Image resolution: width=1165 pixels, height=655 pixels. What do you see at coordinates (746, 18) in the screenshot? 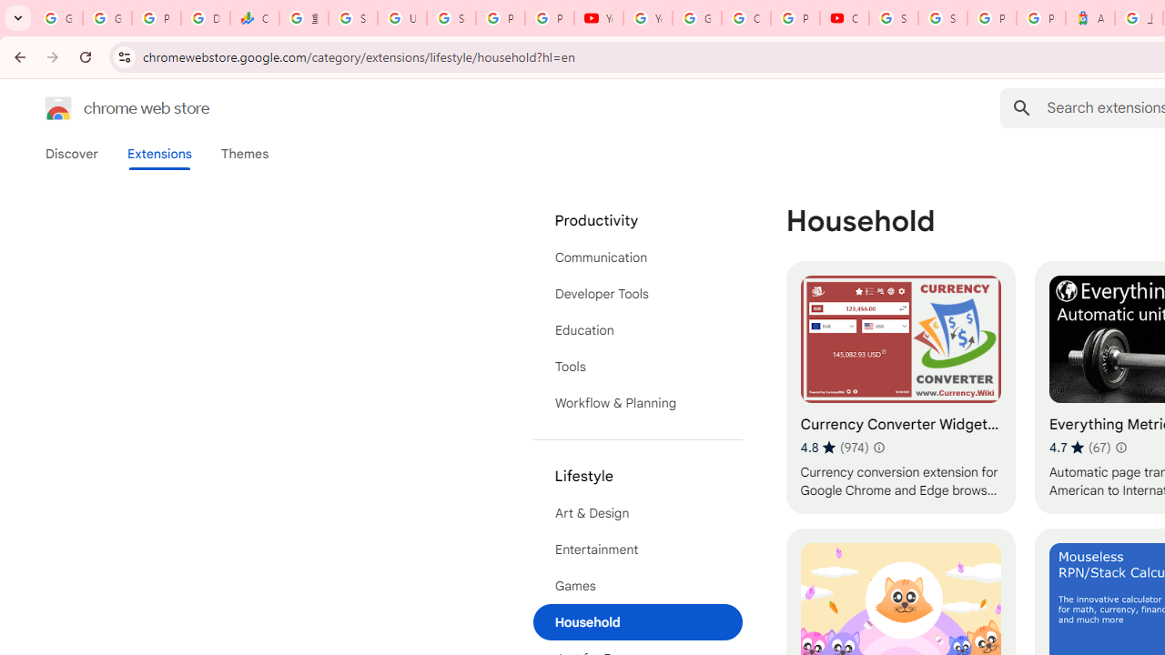
I see `Create your Google Account` at bounding box center [746, 18].